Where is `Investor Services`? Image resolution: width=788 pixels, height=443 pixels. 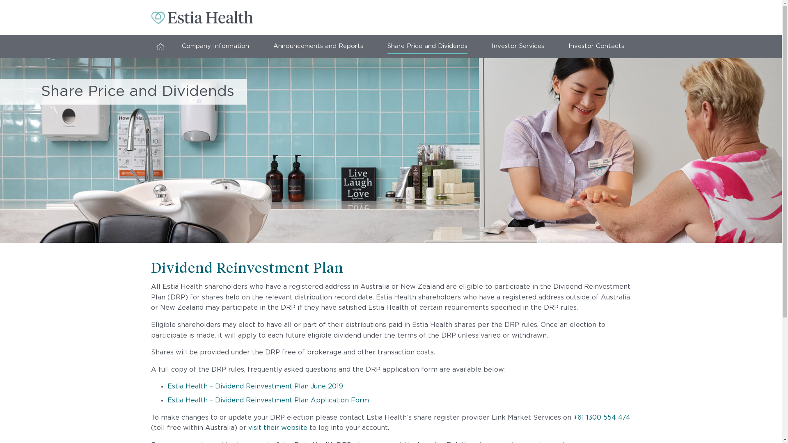 Investor Services is located at coordinates (518, 47).